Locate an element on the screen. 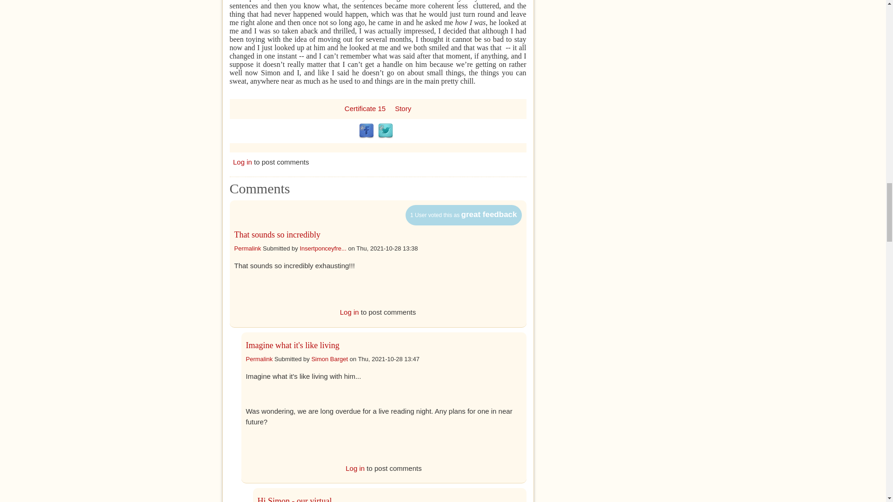 The height and width of the screenshot is (502, 893). Log in is located at coordinates (349, 312).